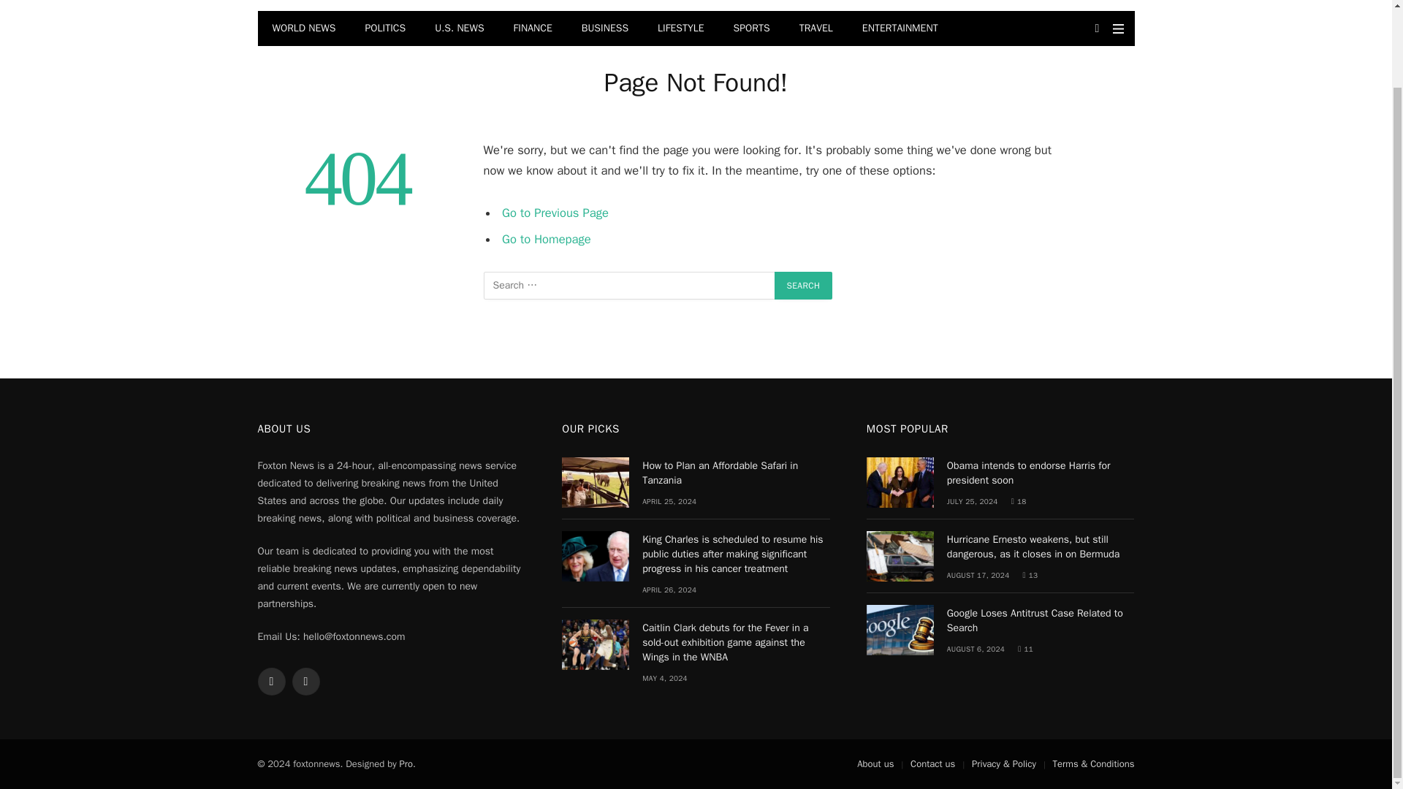  Describe the element at coordinates (1098, 28) in the screenshot. I see `Switch to Dark Design - easier on eyes.` at that location.